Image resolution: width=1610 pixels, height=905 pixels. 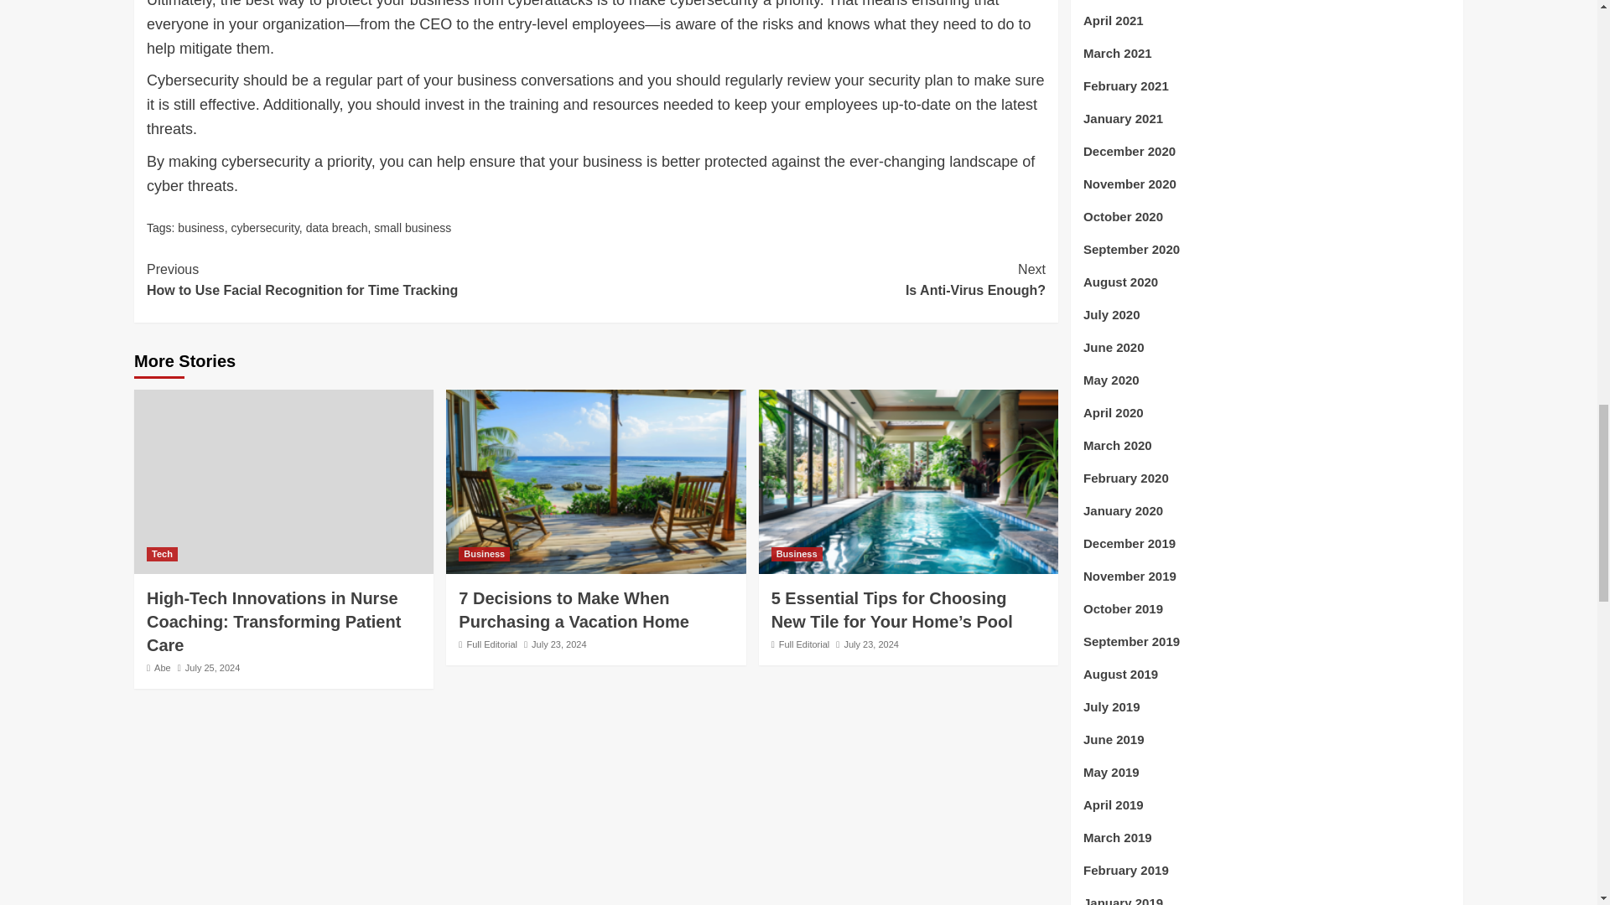 What do you see at coordinates (491, 644) in the screenshot?
I see `Full Editorial` at bounding box center [491, 644].